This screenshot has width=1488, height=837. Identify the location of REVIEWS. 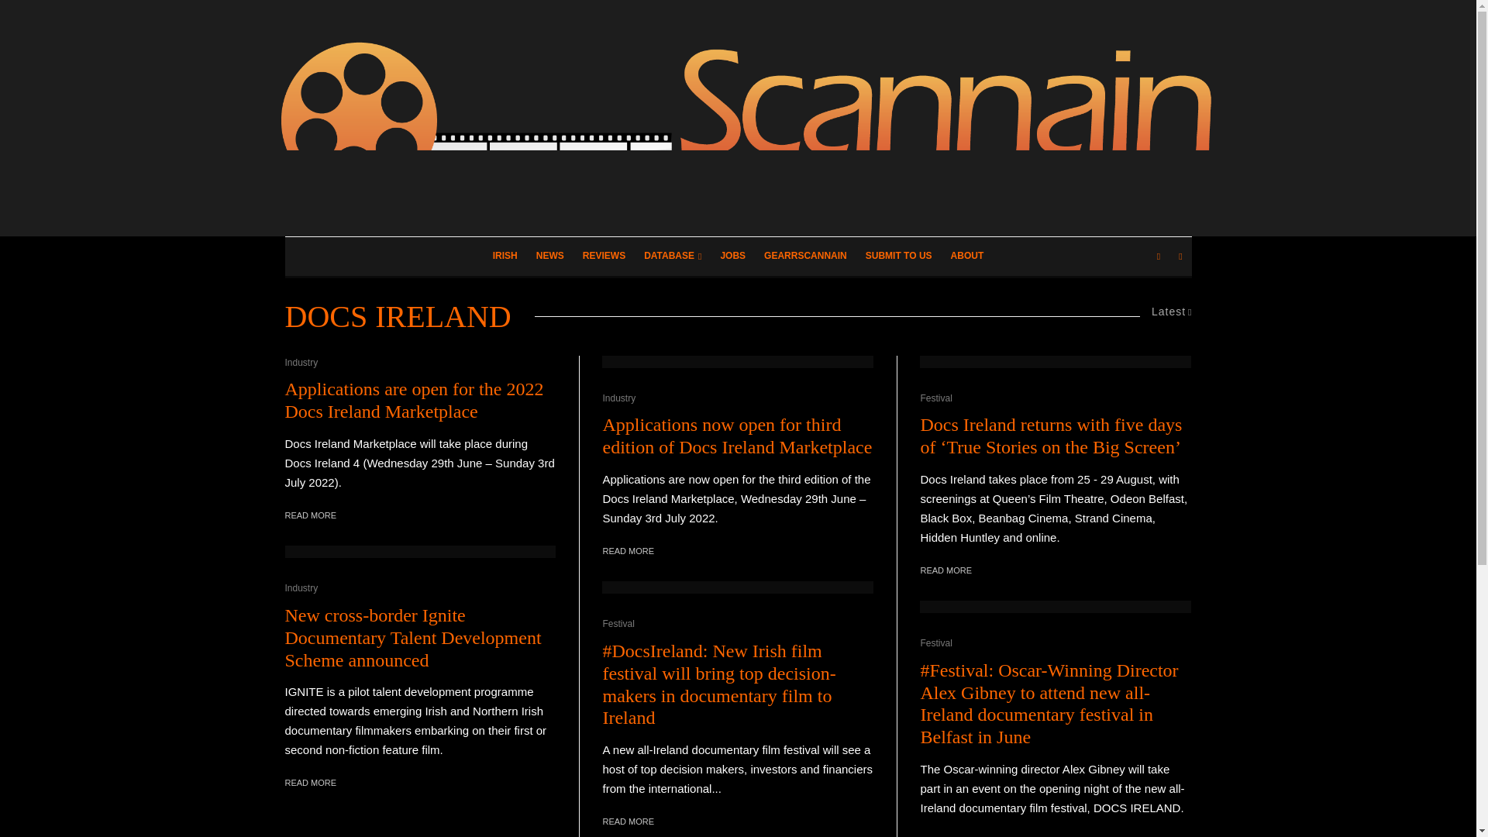
(604, 256).